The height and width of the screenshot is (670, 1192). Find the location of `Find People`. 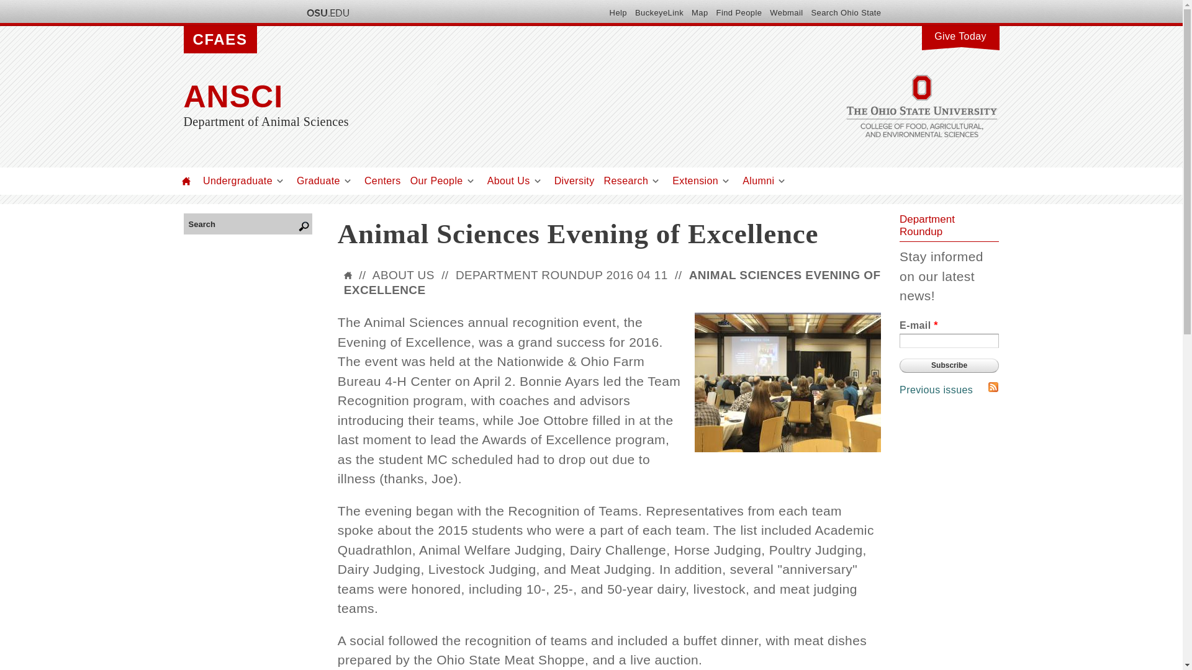

Find People is located at coordinates (739, 12).